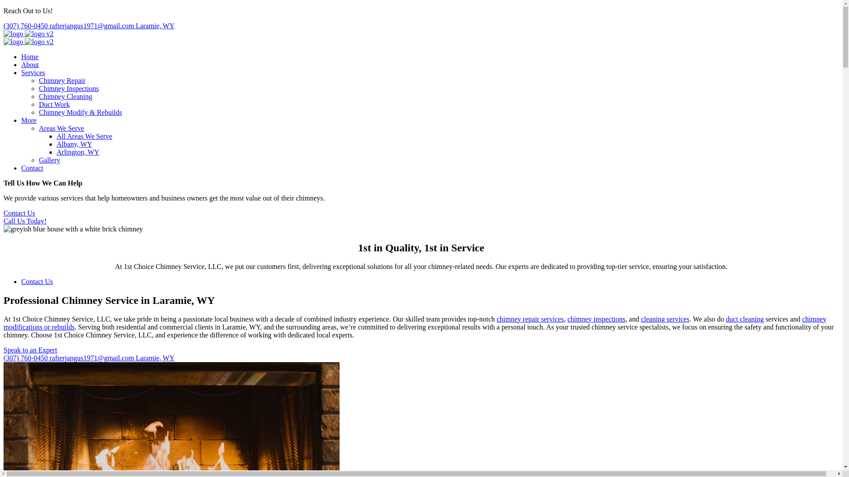  Describe the element at coordinates (54, 104) in the screenshot. I see `Duct Work` at that location.